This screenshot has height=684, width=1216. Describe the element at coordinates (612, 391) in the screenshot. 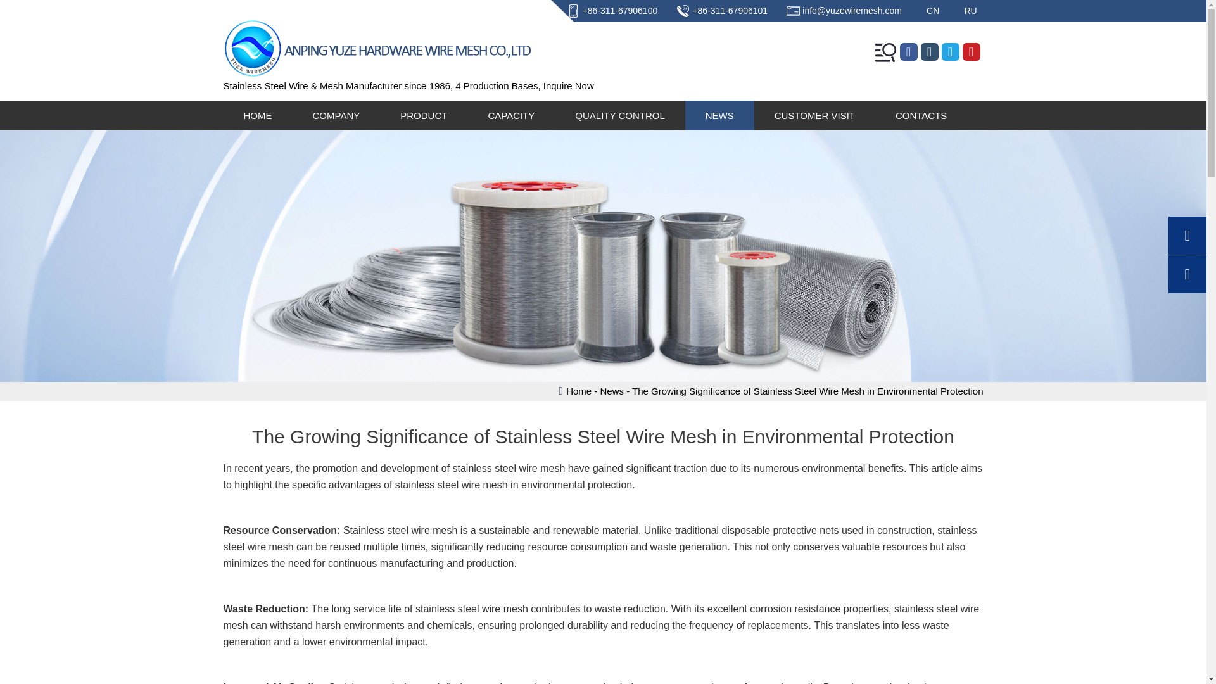

I see `News` at that location.